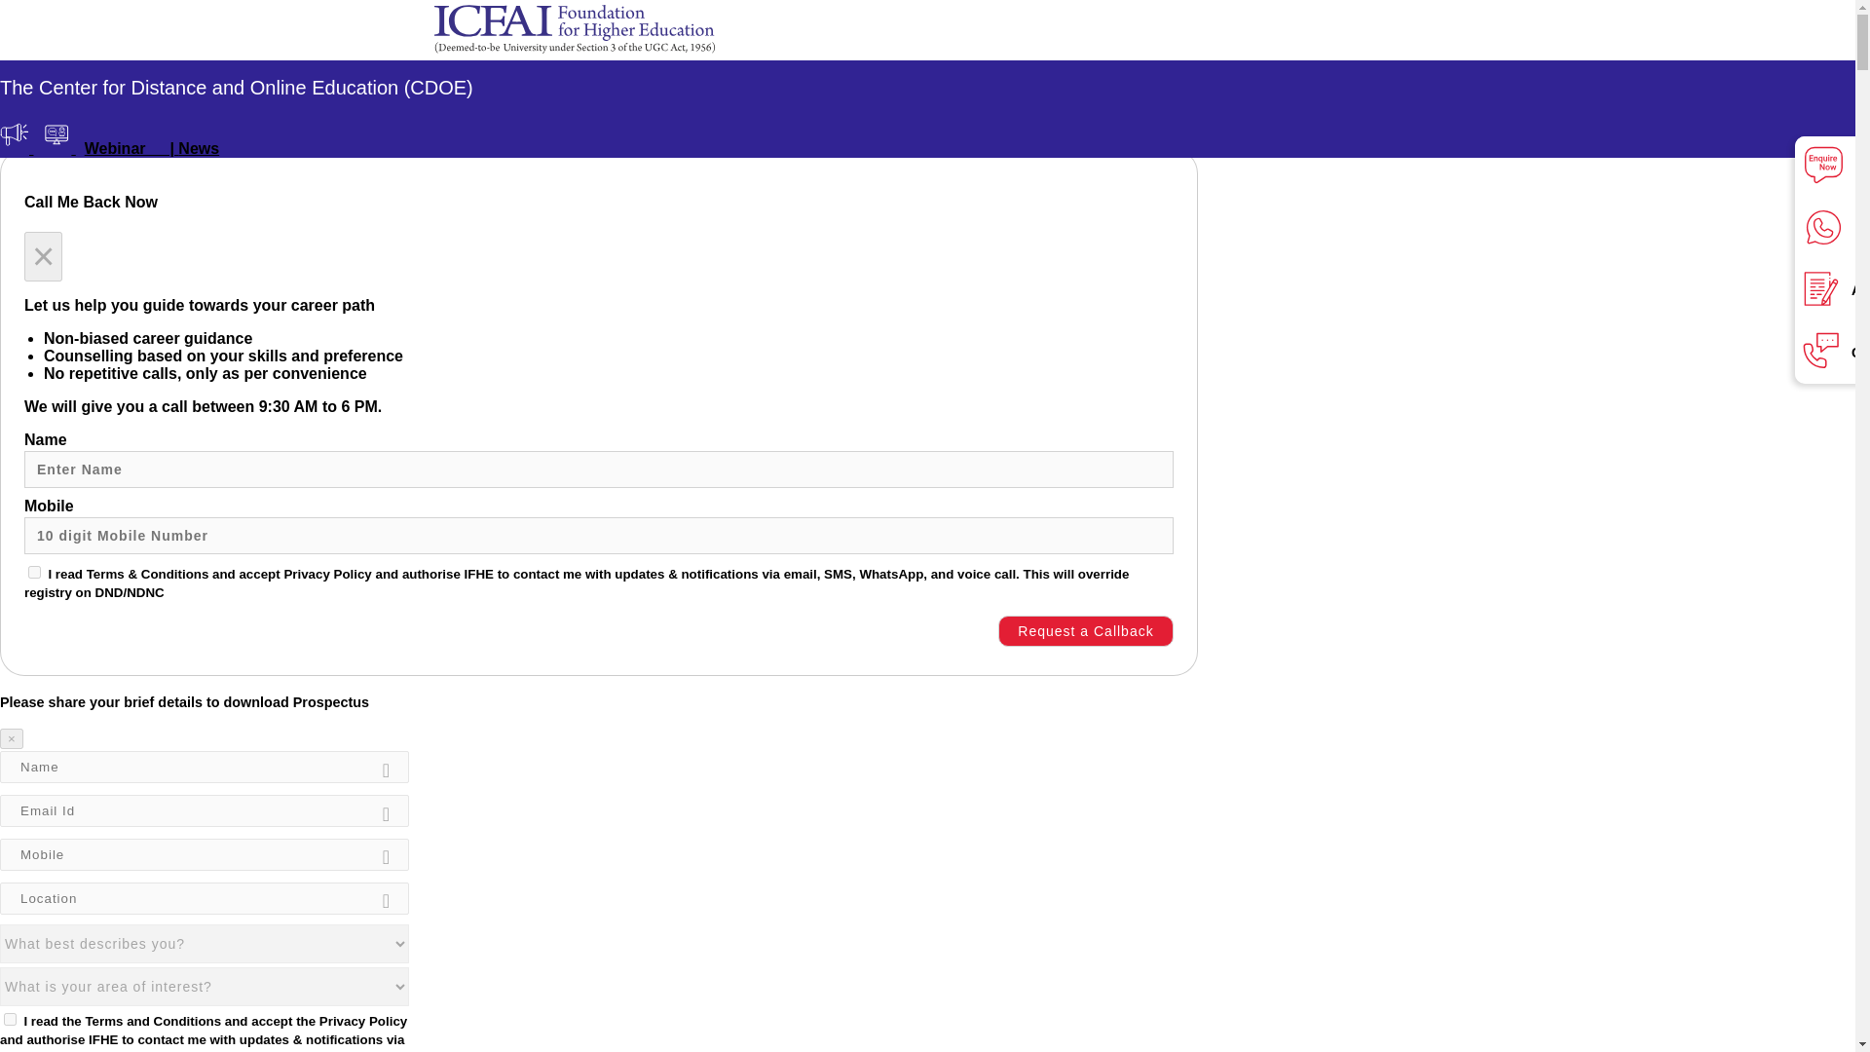 The image size is (1870, 1052). What do you see at coordinates (371, 73) in the screenshot?
I see `HAPPENINGS` at bounding box center [371, 73].